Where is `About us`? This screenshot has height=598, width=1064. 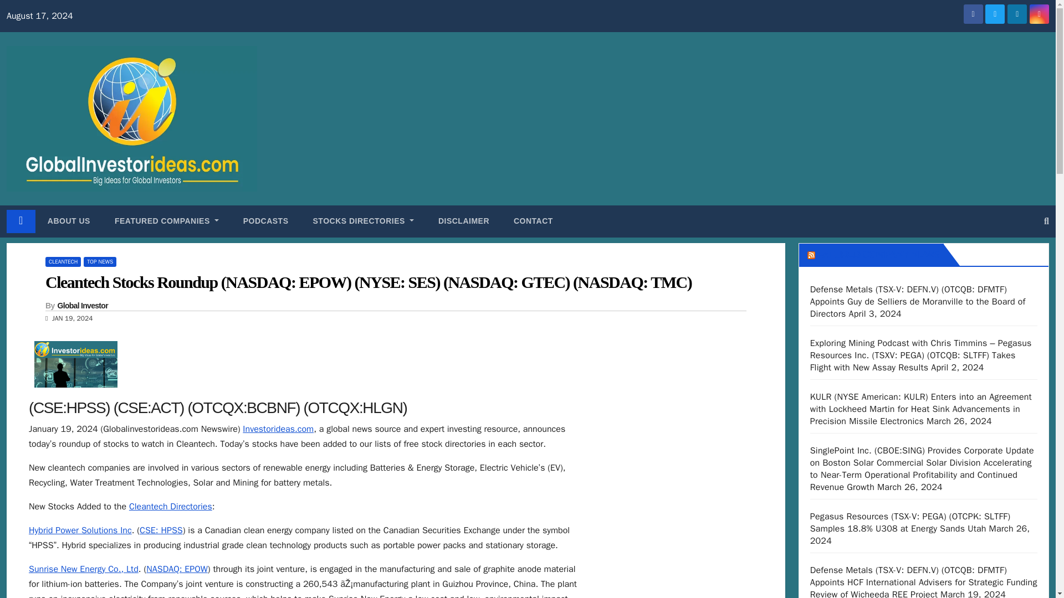
About us is located at coordinates (69, 221).